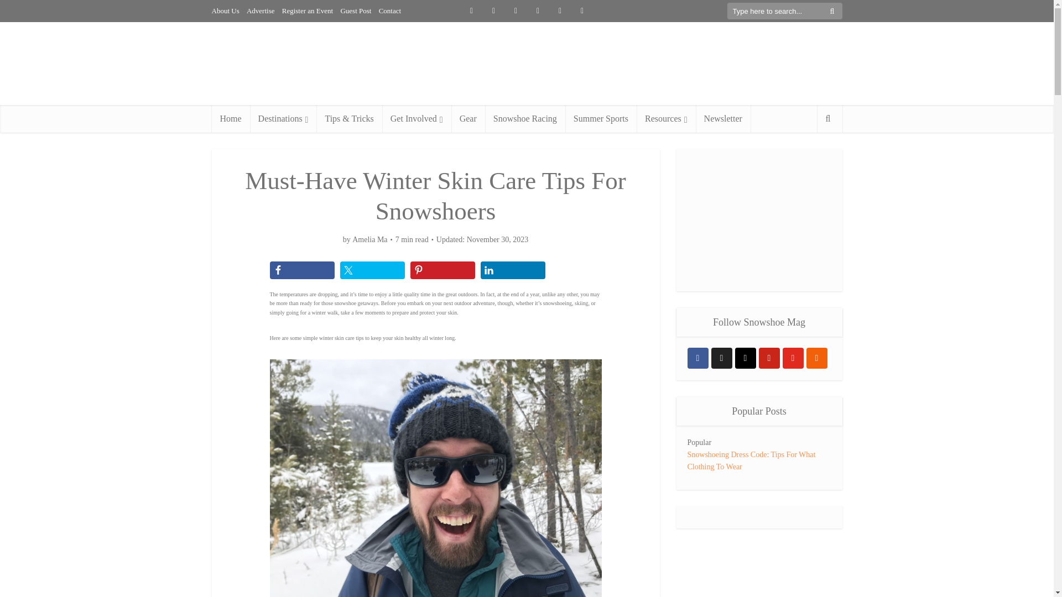 This screenshot has width=1062, height=597. I want to click on Type here to search..., so click(784, 11).